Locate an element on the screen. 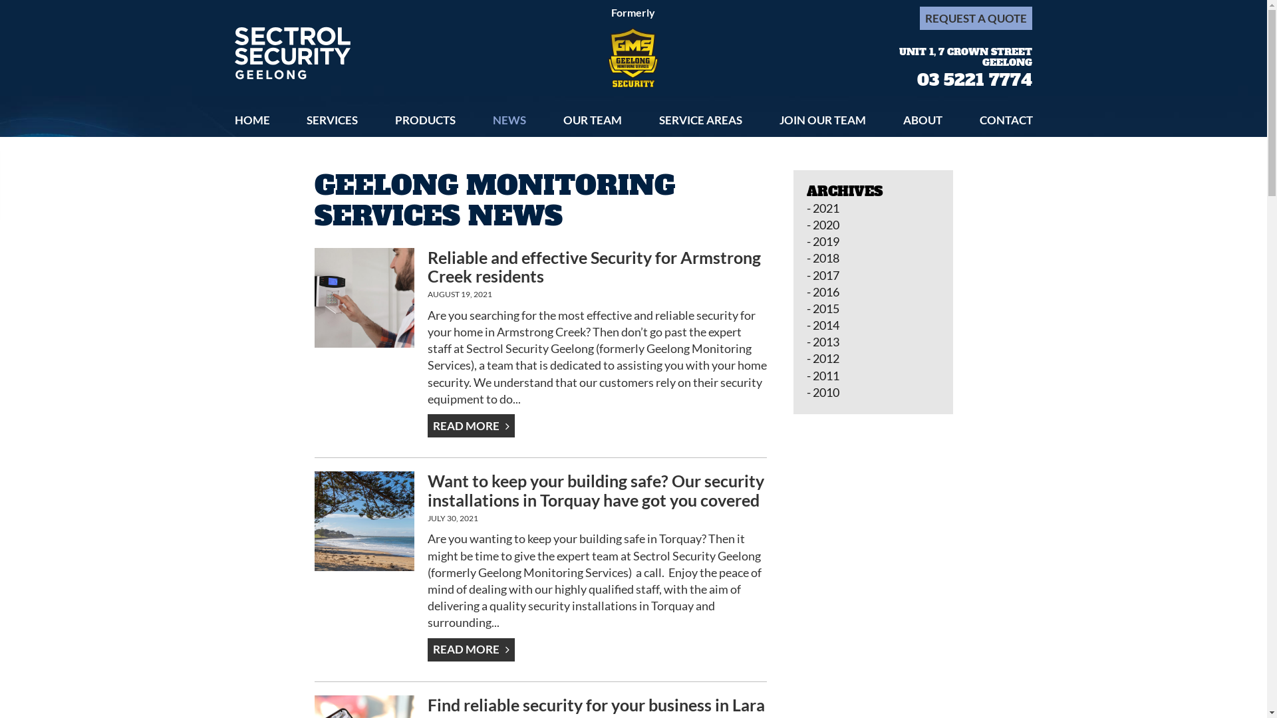  ABOUT is located at coordinates (923, 120).